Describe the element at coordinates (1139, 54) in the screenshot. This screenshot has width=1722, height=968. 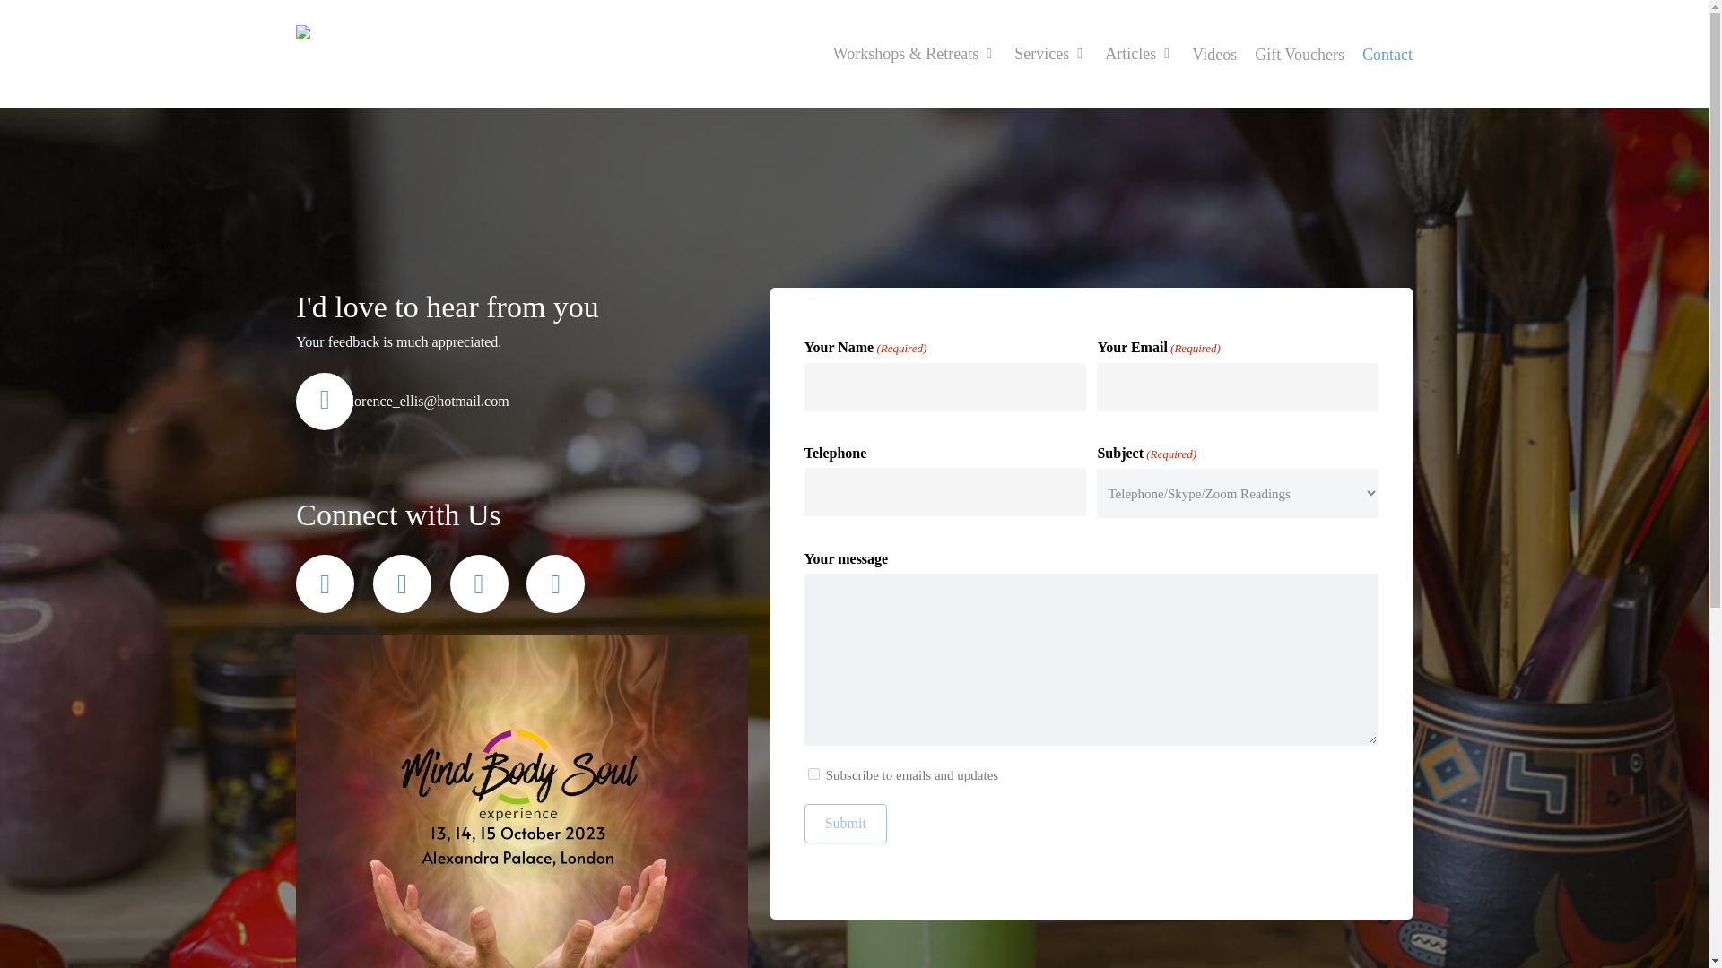
I see `Articles` at that location.